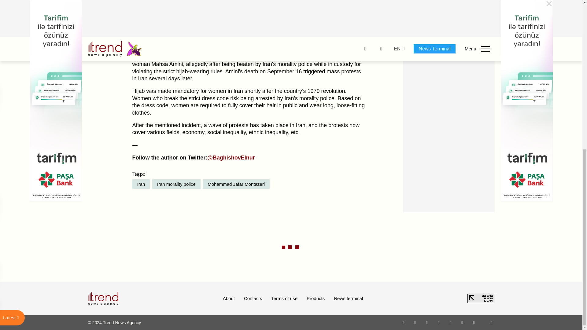 The image size is (587, 330). Describe the element at coordinates (415, 322) in the screenshot. I see `Facebook` at that location.